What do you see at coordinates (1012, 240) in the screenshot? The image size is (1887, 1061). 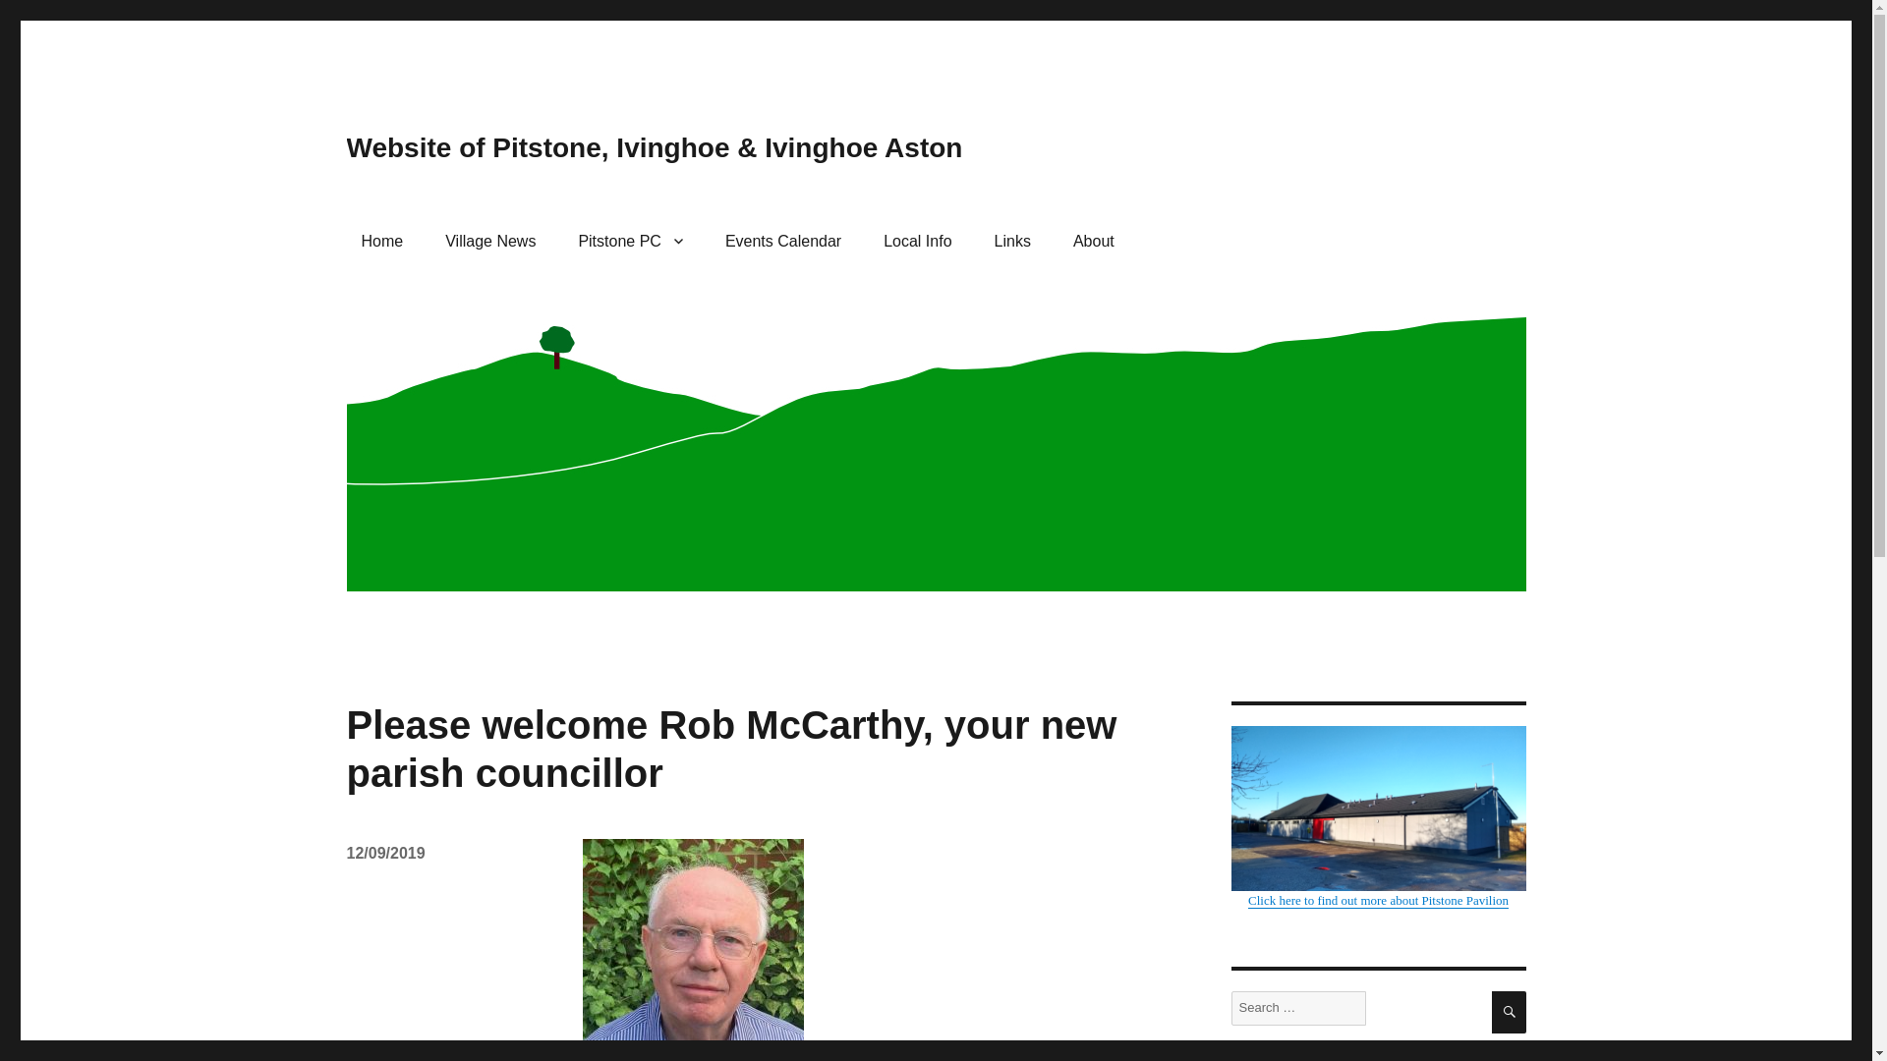 I see `Links` at bounding box center [1012, 240].